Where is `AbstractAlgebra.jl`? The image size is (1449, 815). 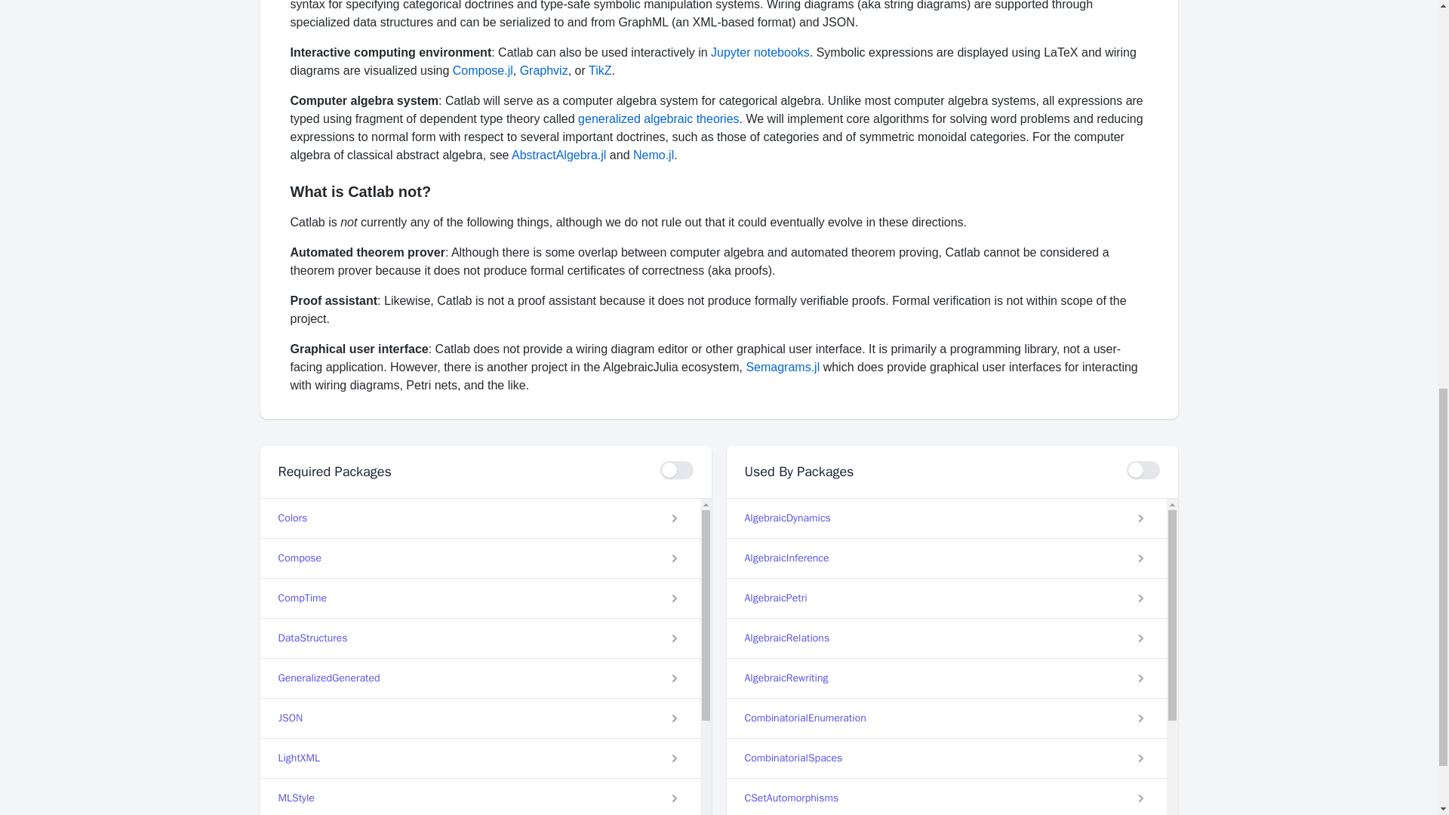 AbstractAlgebra.jl is located at coordinates (558, 154).